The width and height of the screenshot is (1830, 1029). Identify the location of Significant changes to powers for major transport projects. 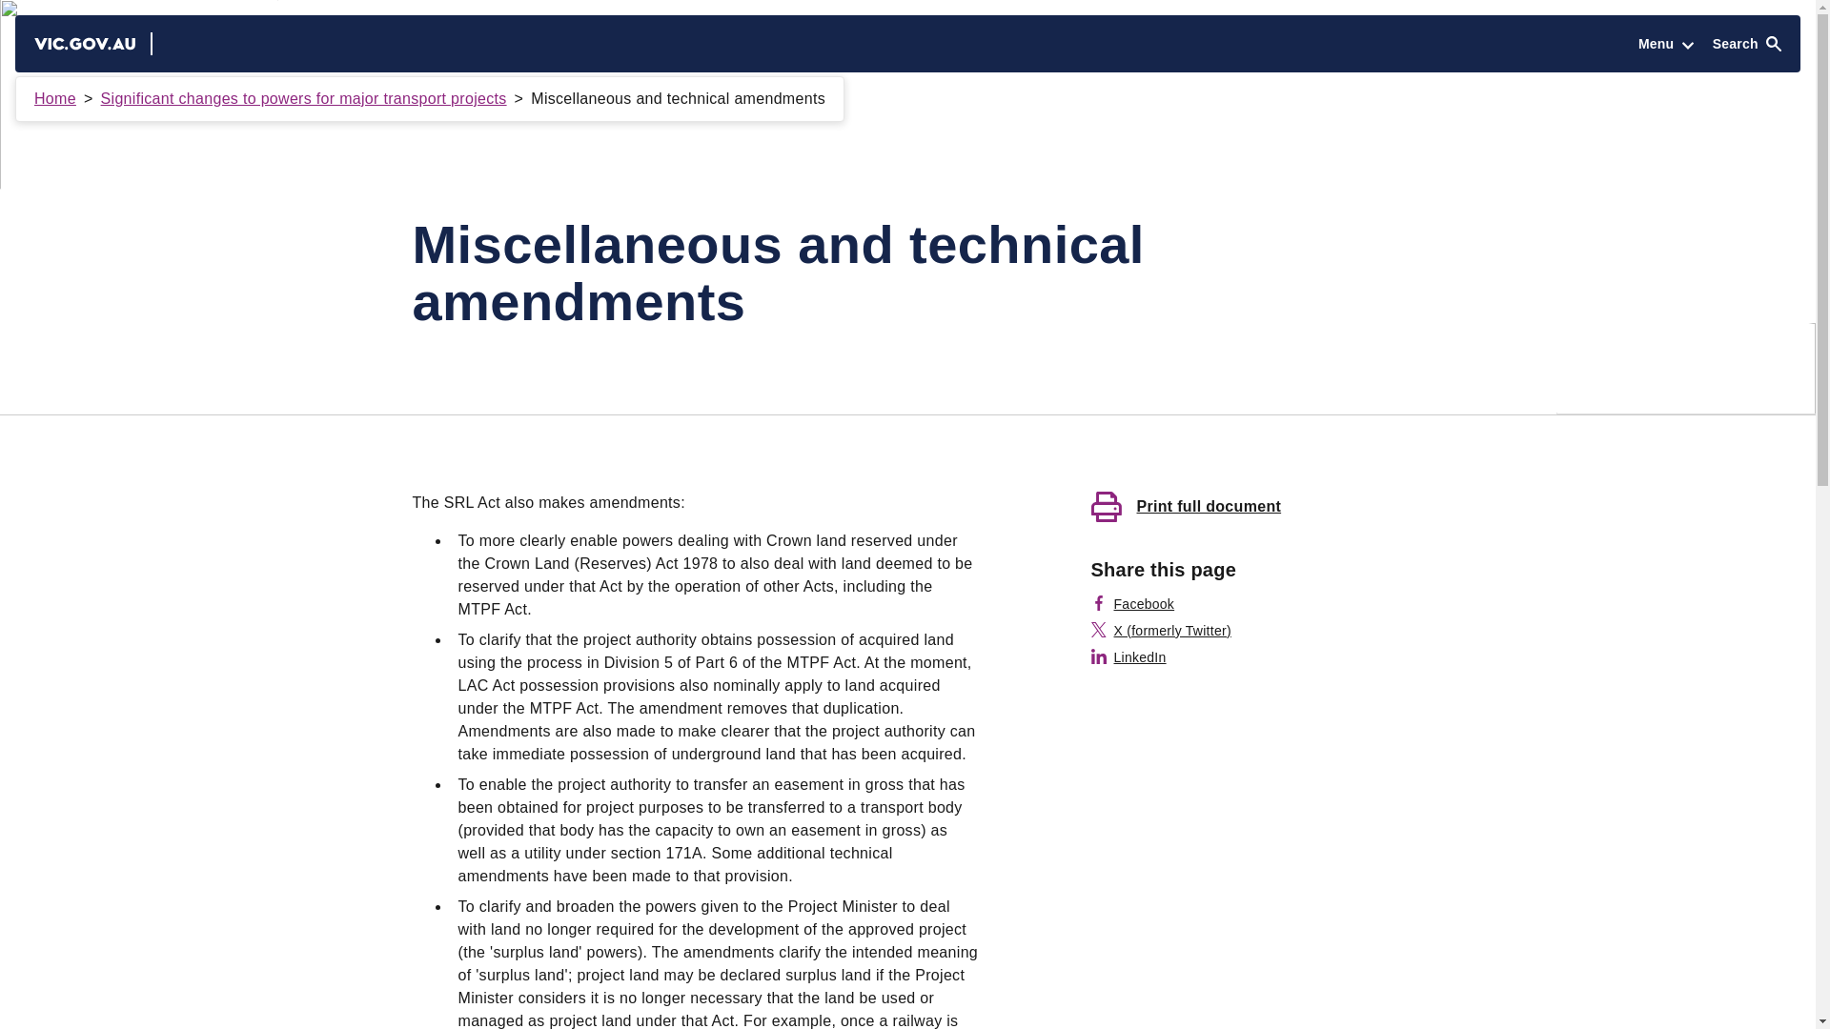
(303, 99).